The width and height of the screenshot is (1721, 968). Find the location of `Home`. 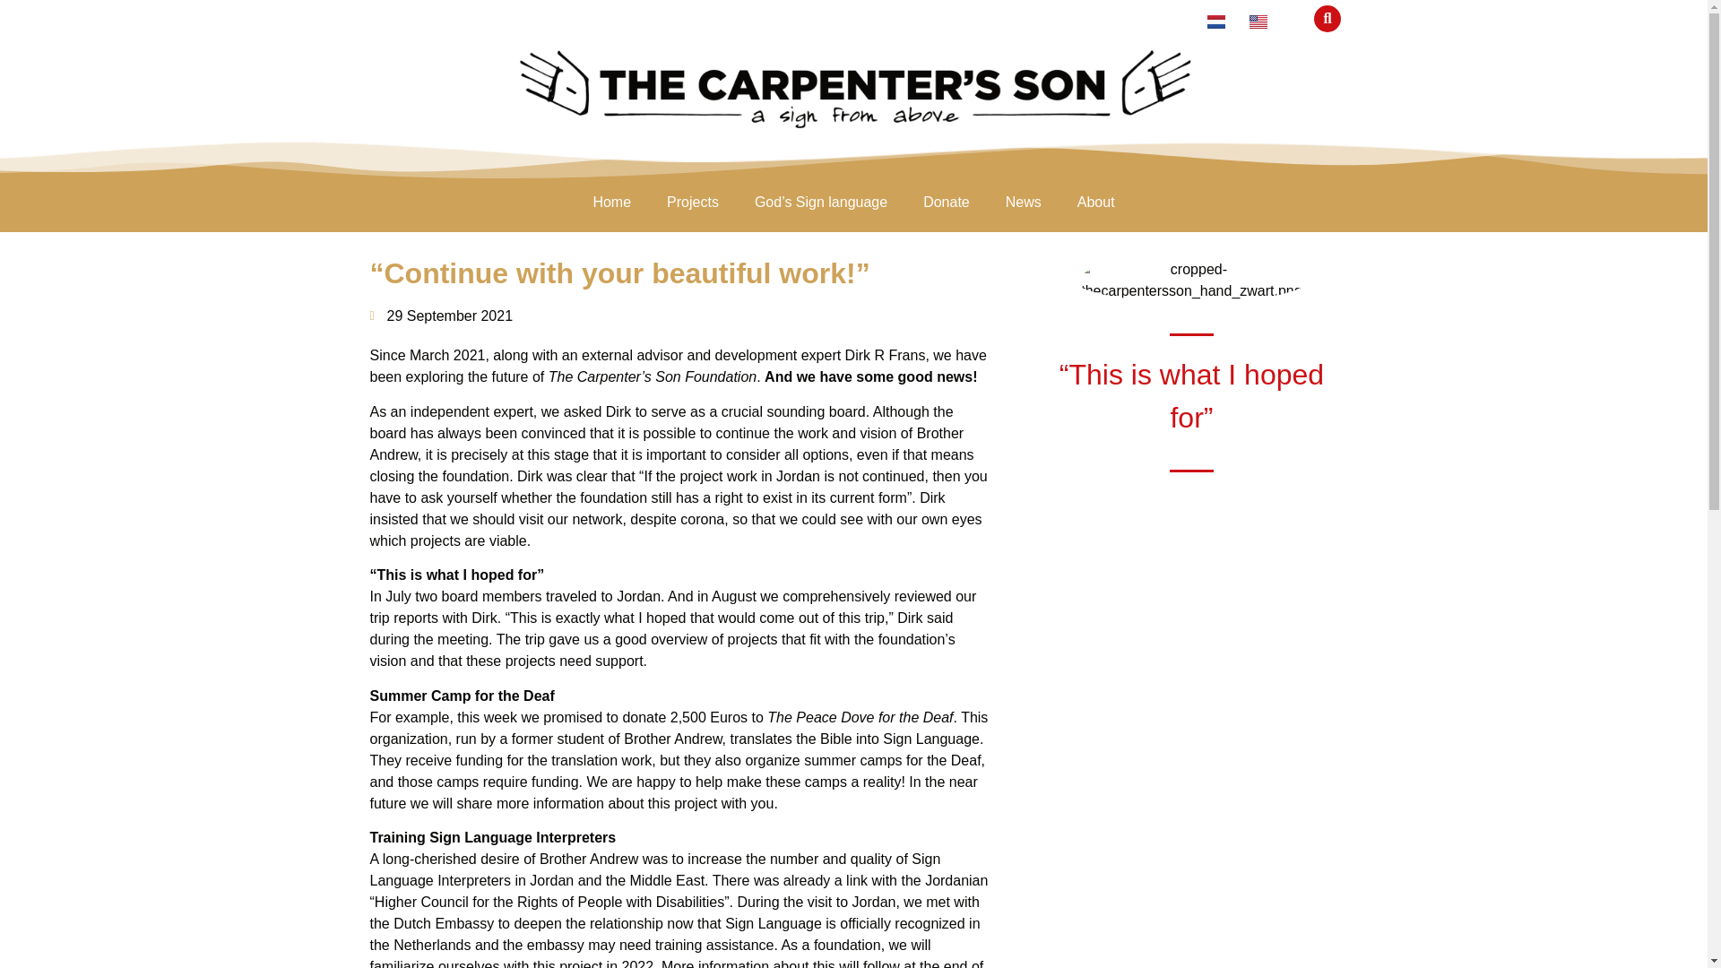

Home is located at coordinates (611, 203).